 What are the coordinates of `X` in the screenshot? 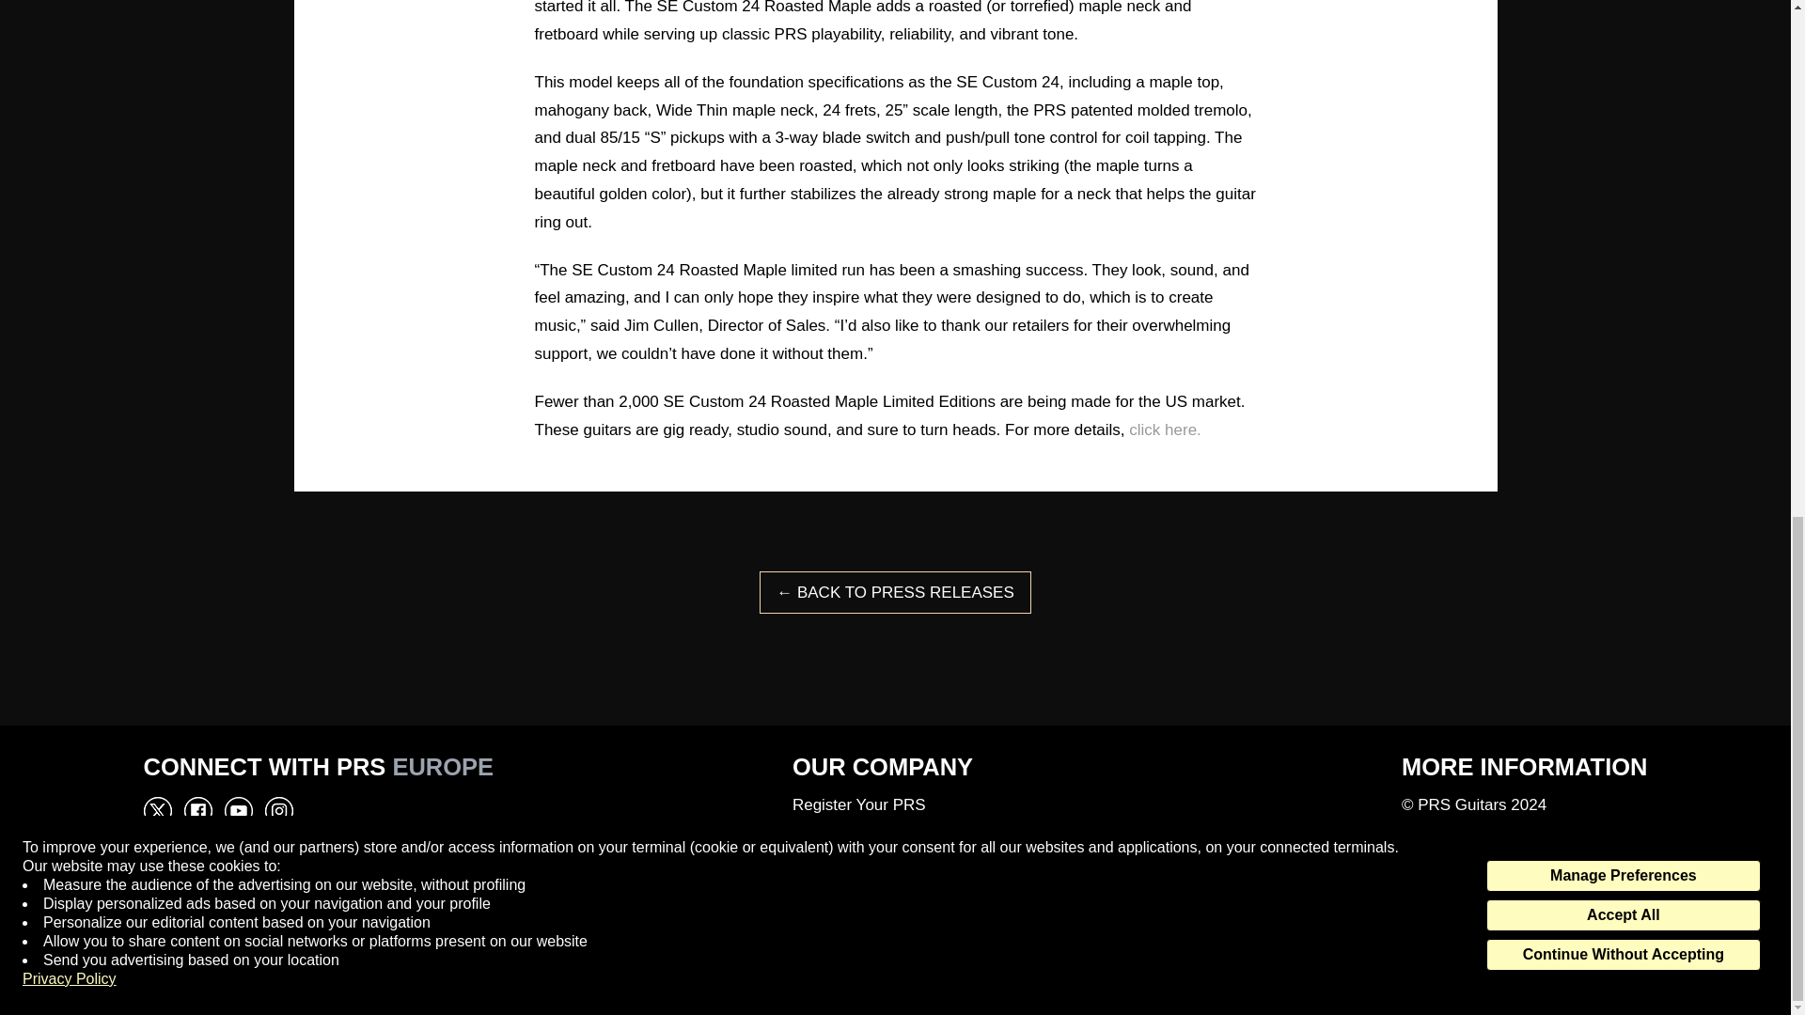 It's located at (156, 916).